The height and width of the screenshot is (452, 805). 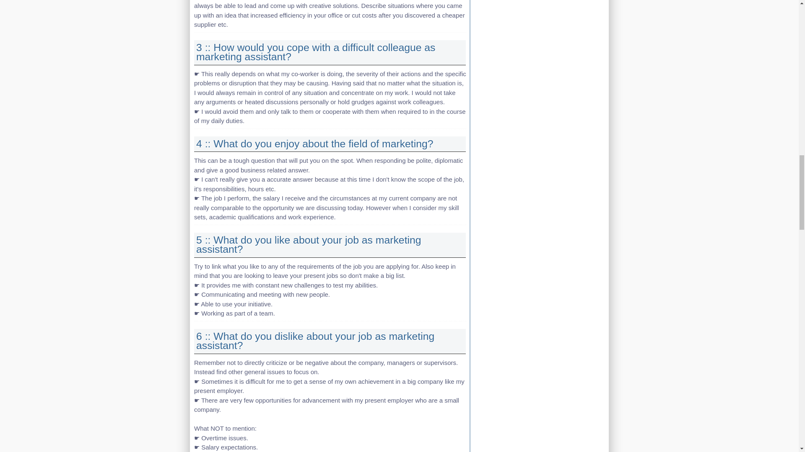 What do you see at coordinates (314, 144) in the screenshot?
I see `View all Answers` at bounding box center [314, 144].